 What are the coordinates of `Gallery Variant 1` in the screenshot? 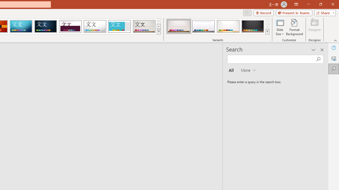 It's located at (179, 26).